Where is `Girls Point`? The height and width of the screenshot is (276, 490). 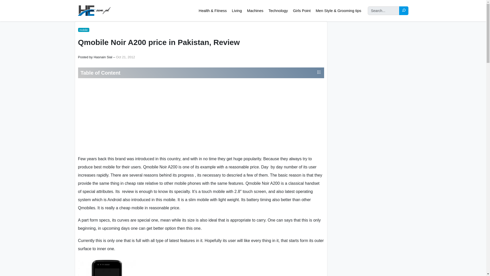
Girls Point is located at coordinates (302, 11).